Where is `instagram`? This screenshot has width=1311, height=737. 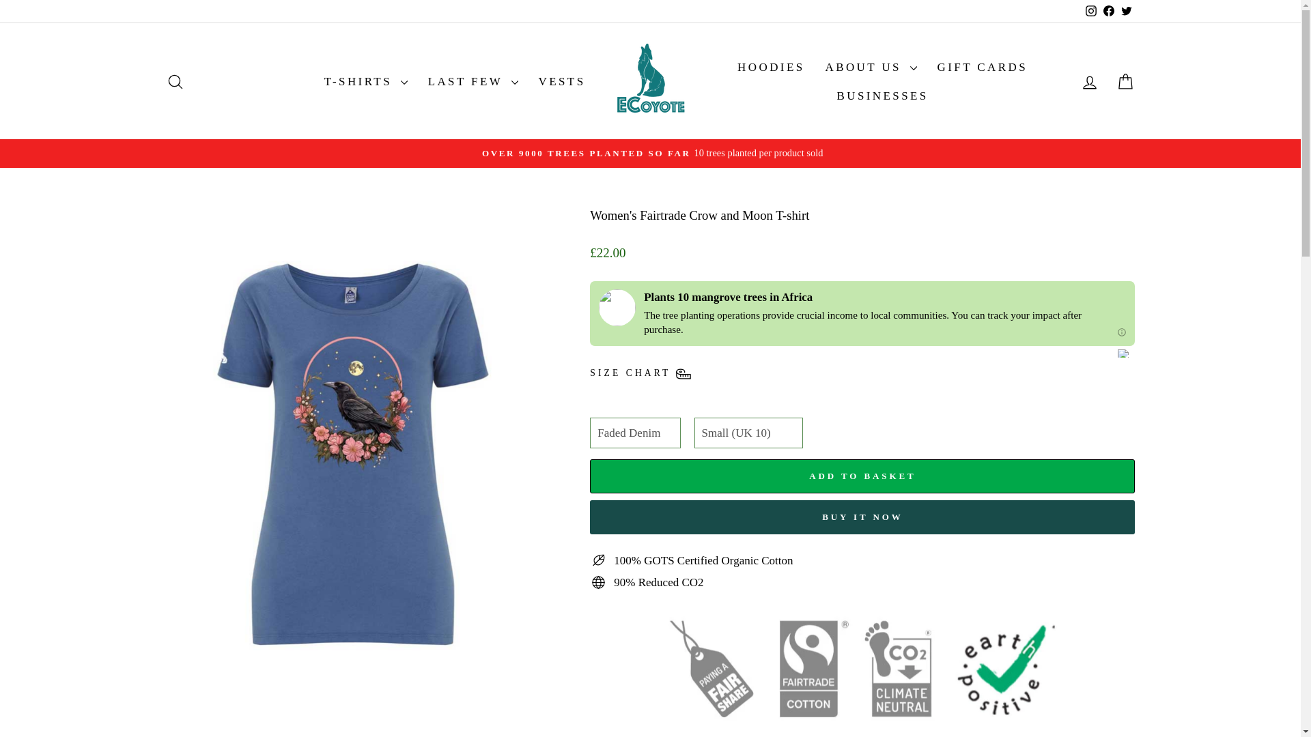 instagram is located at coordinates (1125, 11).